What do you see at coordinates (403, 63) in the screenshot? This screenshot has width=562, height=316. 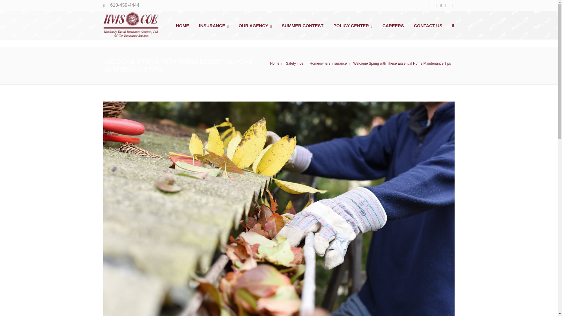 I see `Welcome Spring with These Essential Home Maintenance Tips` at bounding box center [403, 63].